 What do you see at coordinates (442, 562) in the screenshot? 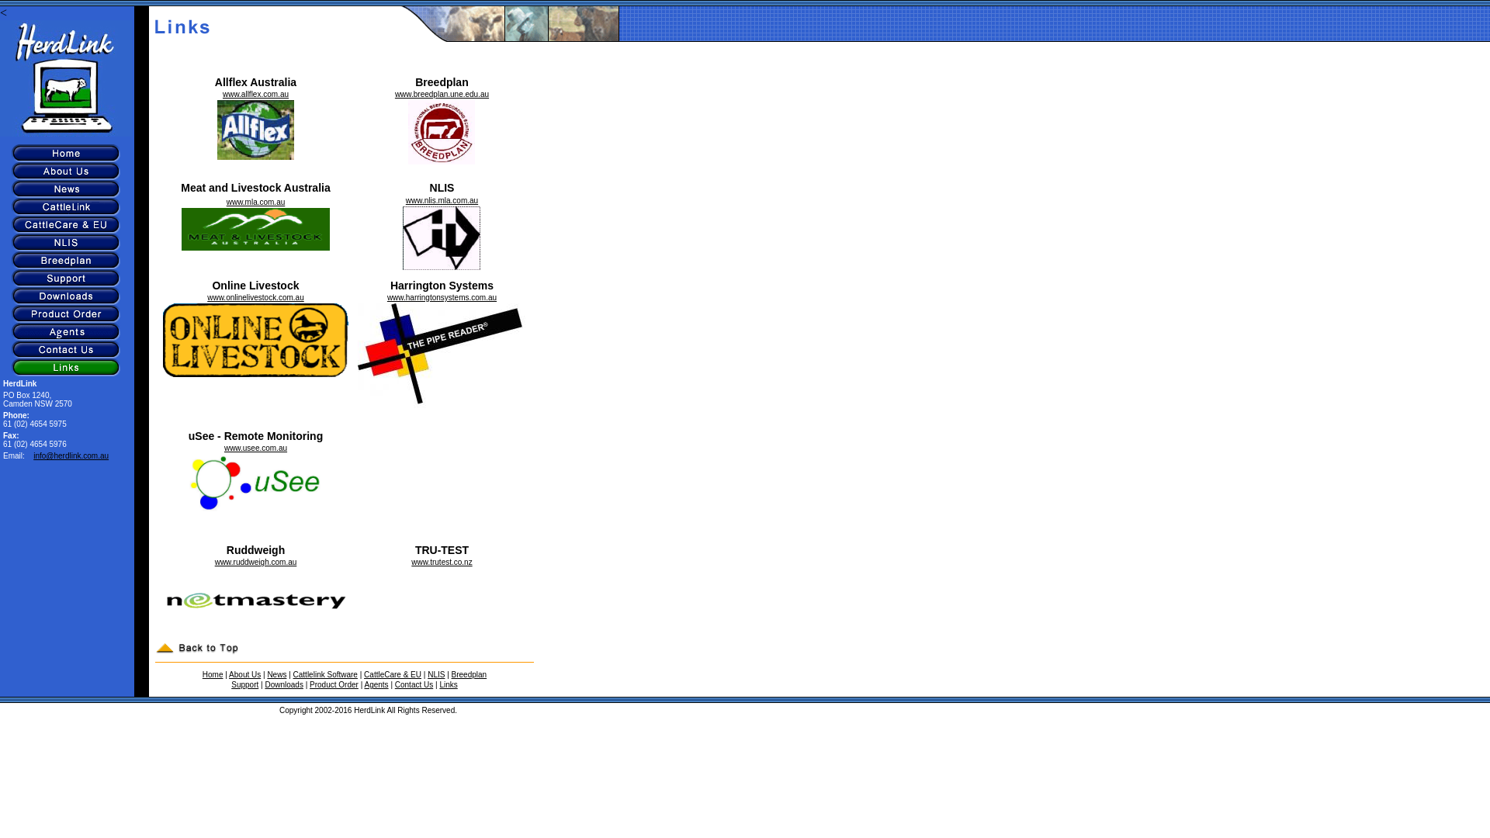
I see `www.trutest.co.nz` at bounding box center [442, 562].